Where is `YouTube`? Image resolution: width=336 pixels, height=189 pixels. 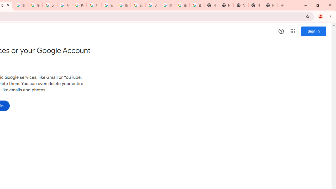 YouTube is located at coordinates (109, 5).